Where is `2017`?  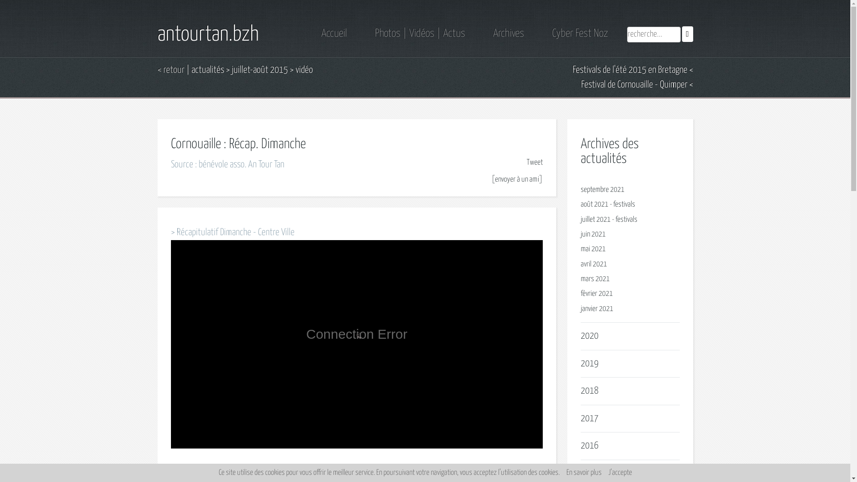 2017 is located at coordinates (590, 418).